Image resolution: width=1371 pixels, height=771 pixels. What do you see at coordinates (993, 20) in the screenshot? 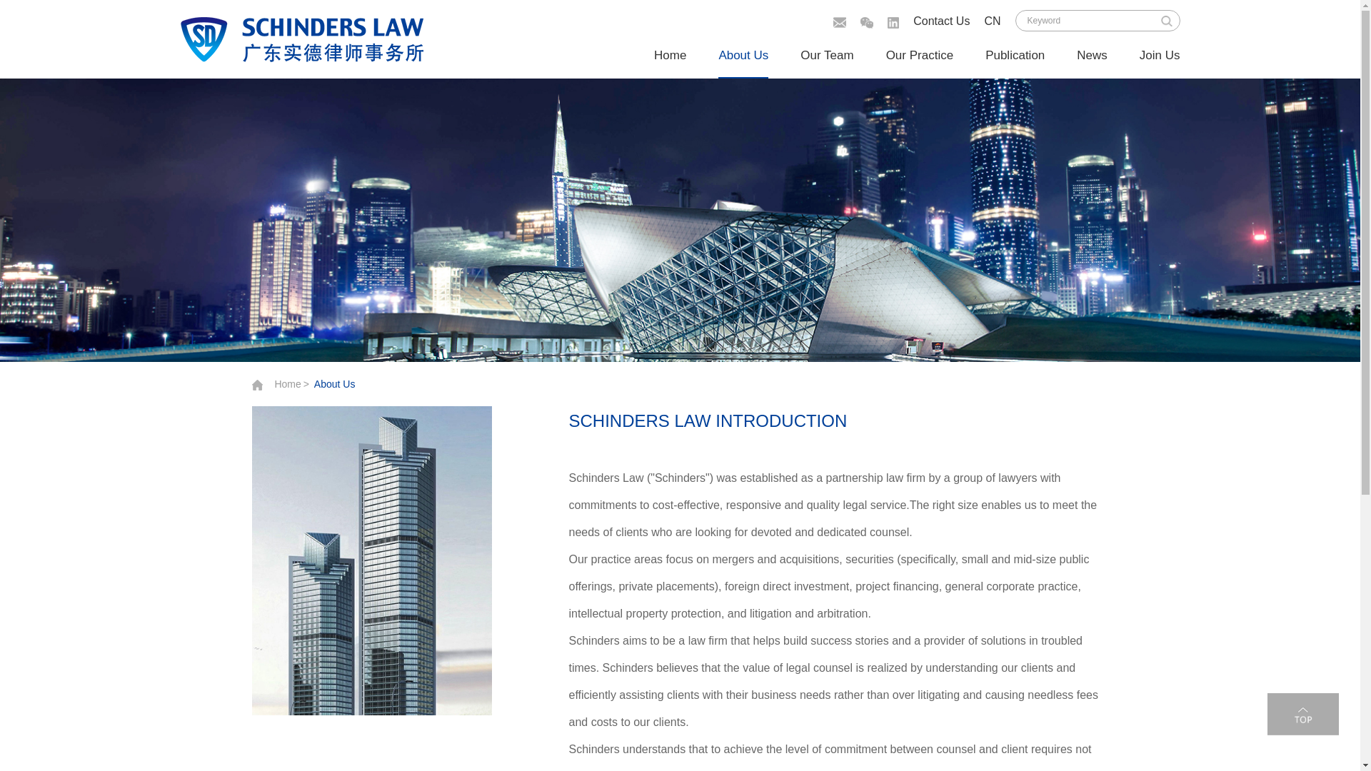
I see `CN` at bounding box center [993, 20].